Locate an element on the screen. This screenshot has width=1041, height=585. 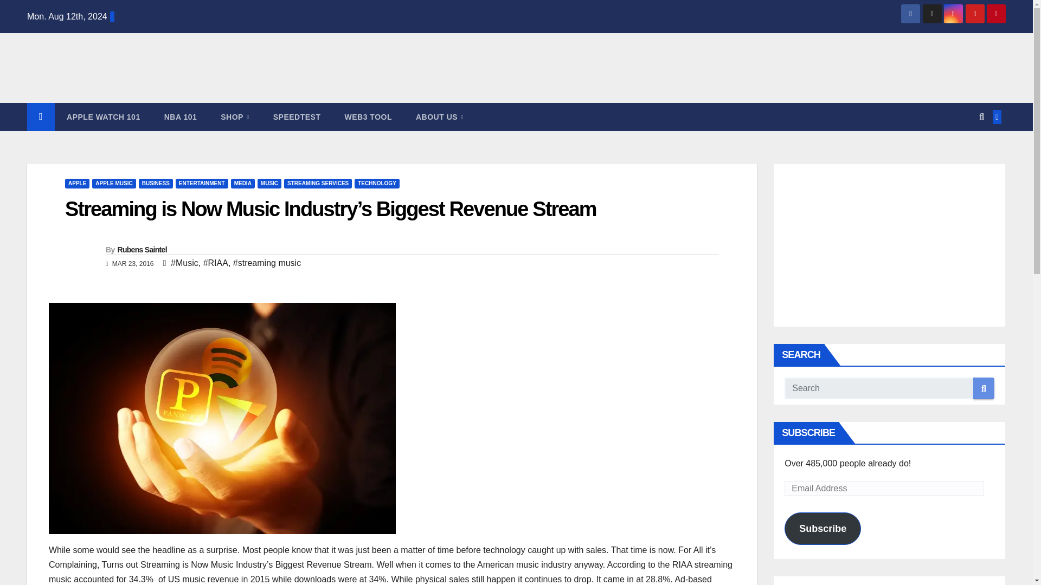
SHOP is located at coordinates (235, 117).